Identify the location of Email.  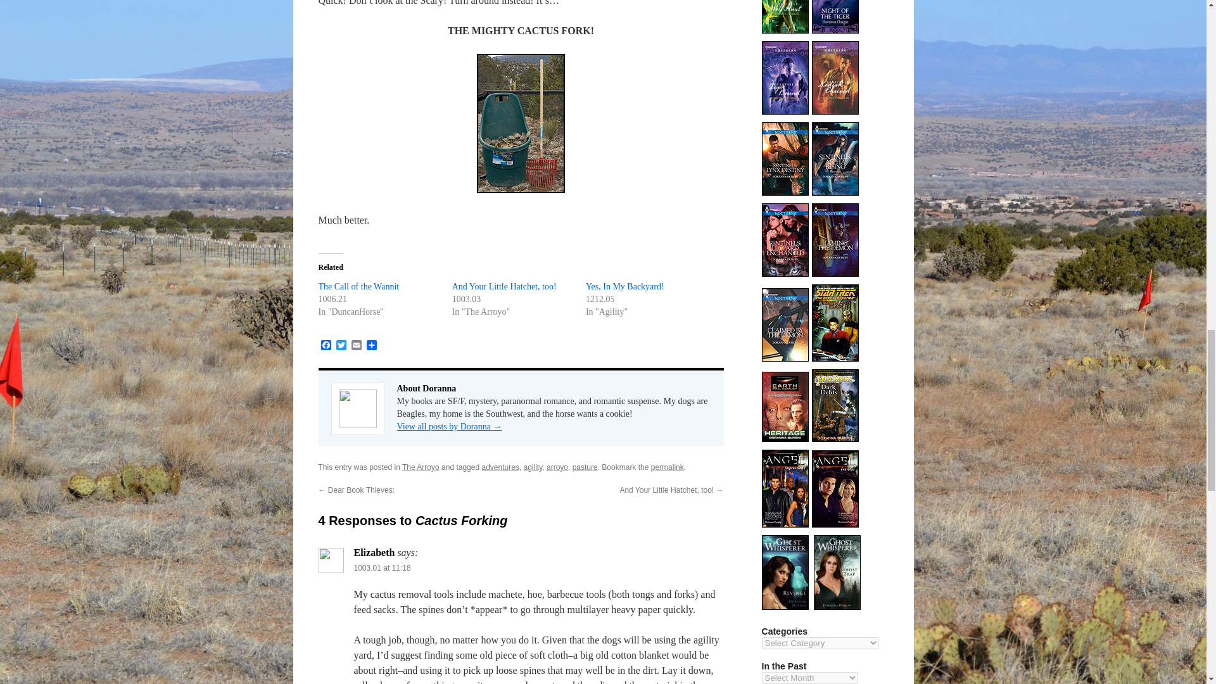
(356, 346).